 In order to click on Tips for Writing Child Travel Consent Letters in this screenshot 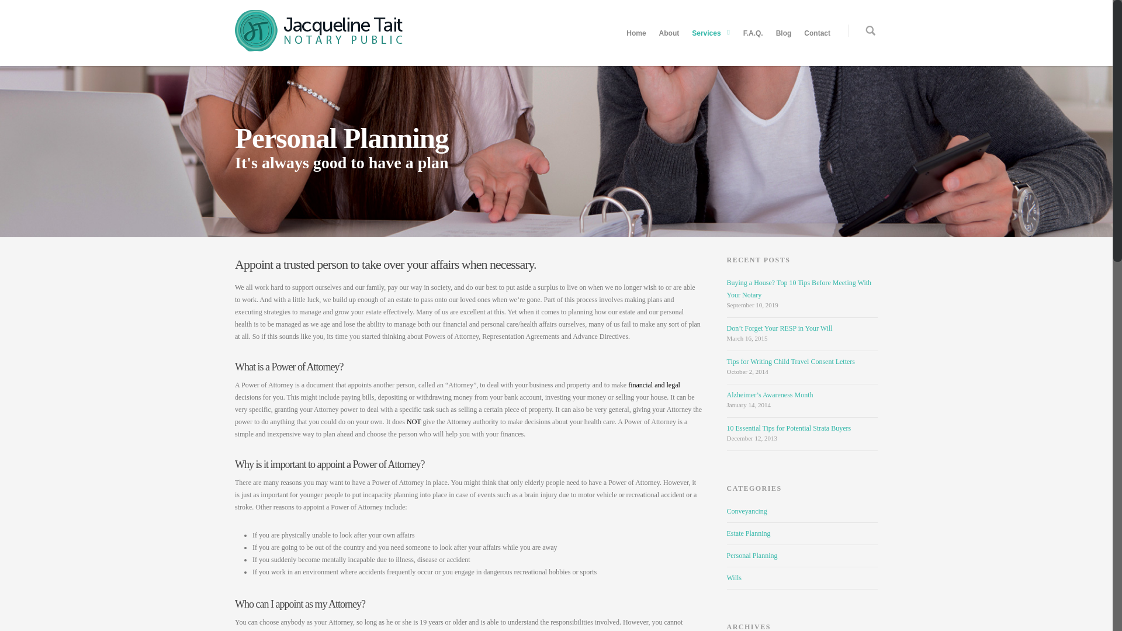, I will do `click(791, 362)`.